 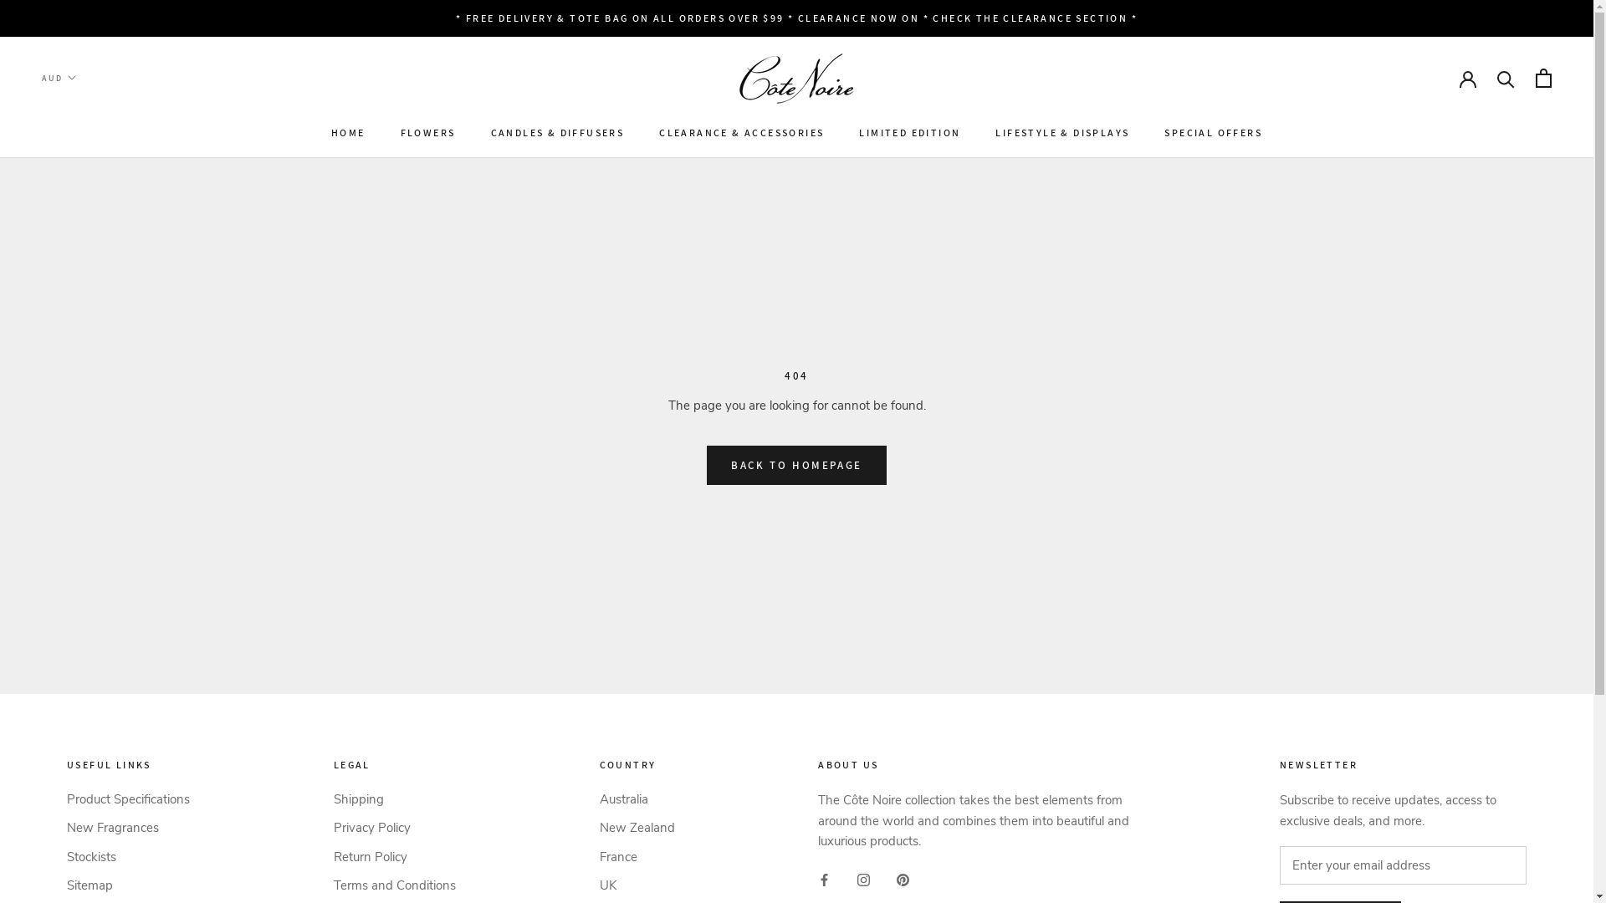 I want to click on Return Policy, so click(x=395, y=858).